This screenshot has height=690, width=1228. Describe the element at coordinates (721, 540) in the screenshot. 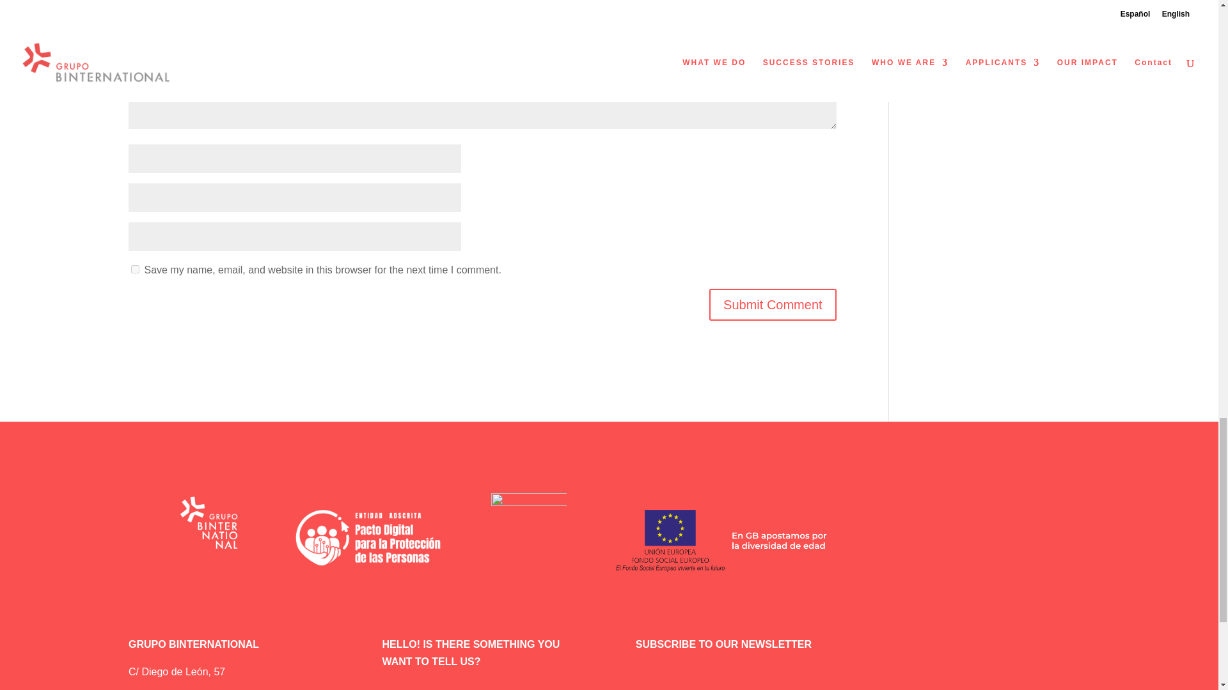

I see `FSE GB` at that location.